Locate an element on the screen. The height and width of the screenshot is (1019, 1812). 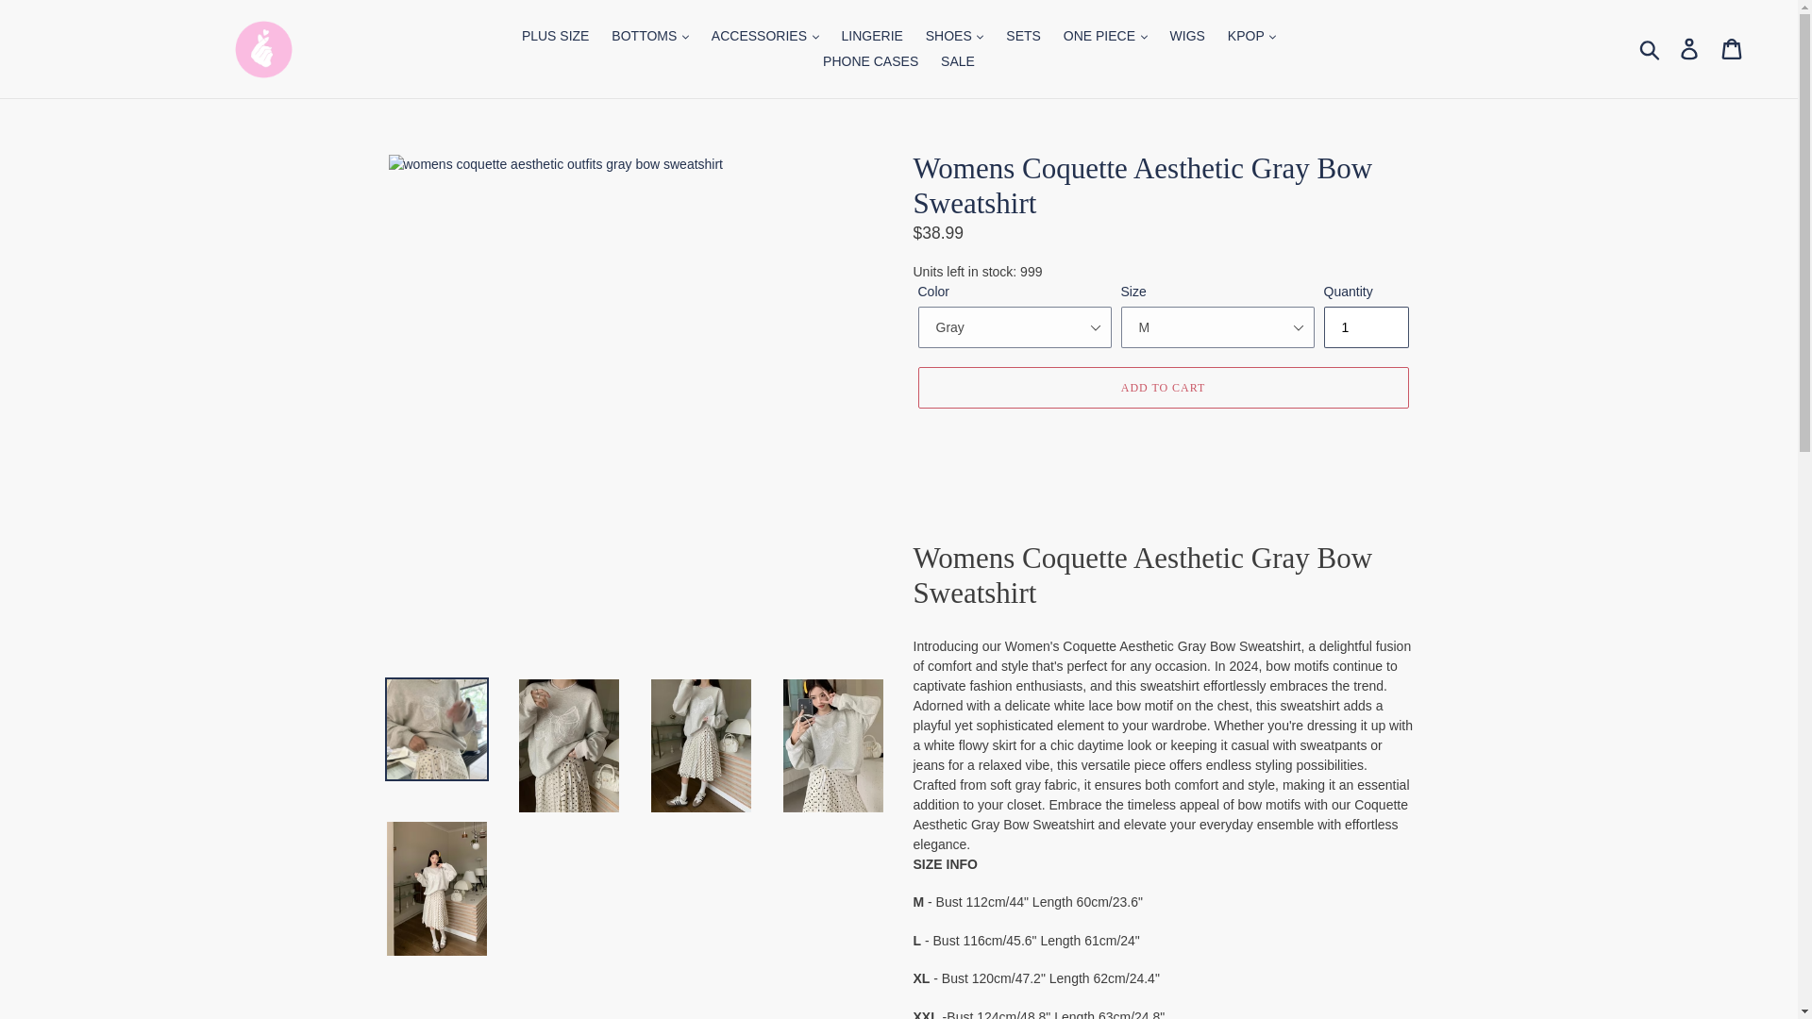
1 is located at coordinates (1365, 327).